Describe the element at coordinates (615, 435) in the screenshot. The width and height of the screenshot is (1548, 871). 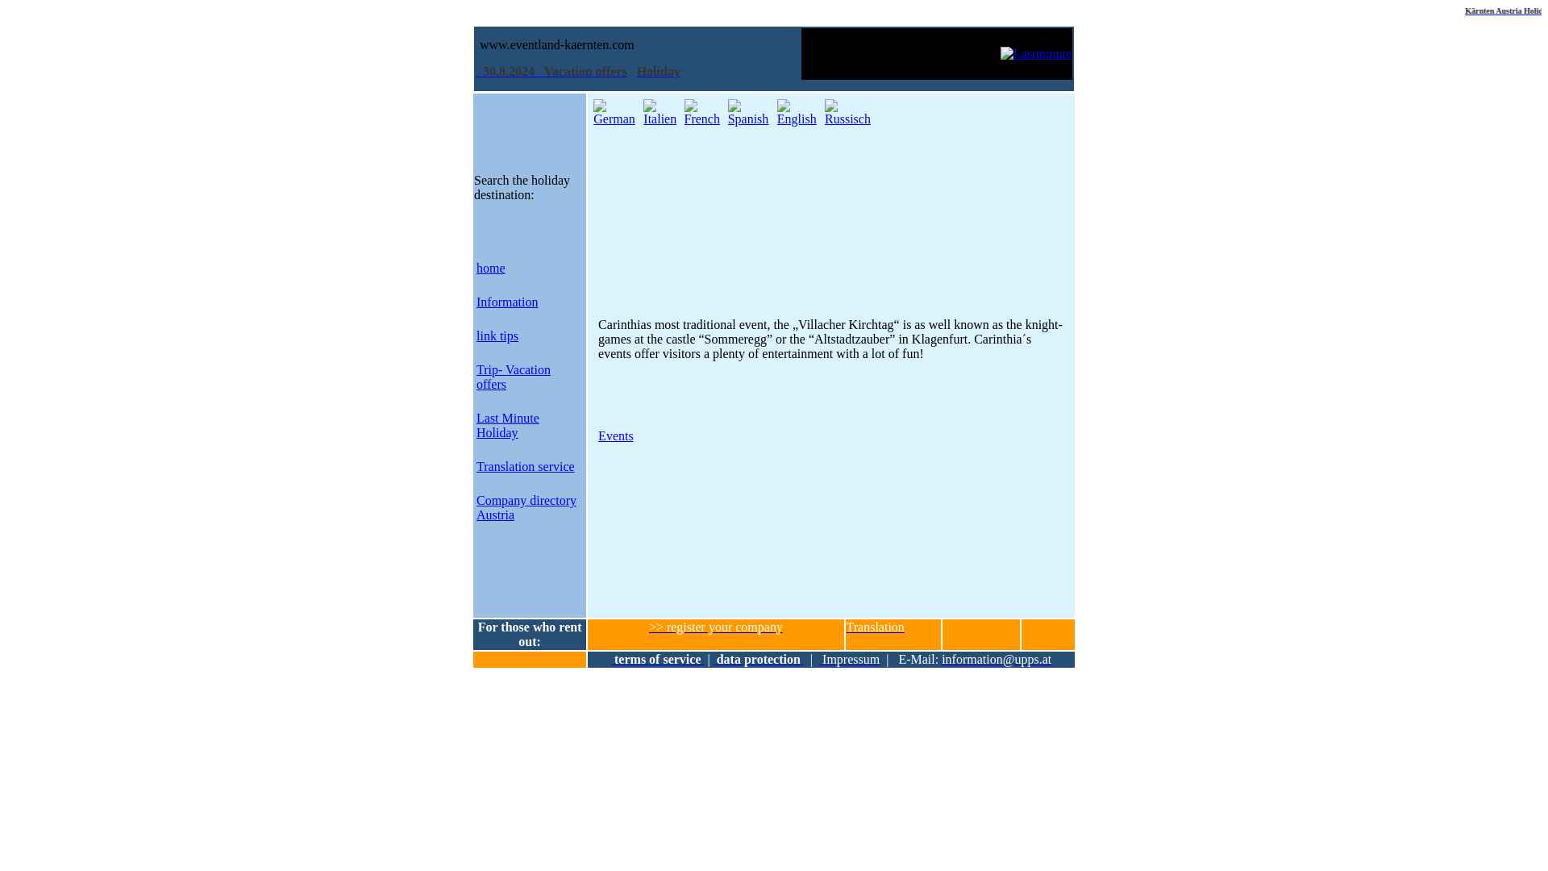
I see `Events` at that location.